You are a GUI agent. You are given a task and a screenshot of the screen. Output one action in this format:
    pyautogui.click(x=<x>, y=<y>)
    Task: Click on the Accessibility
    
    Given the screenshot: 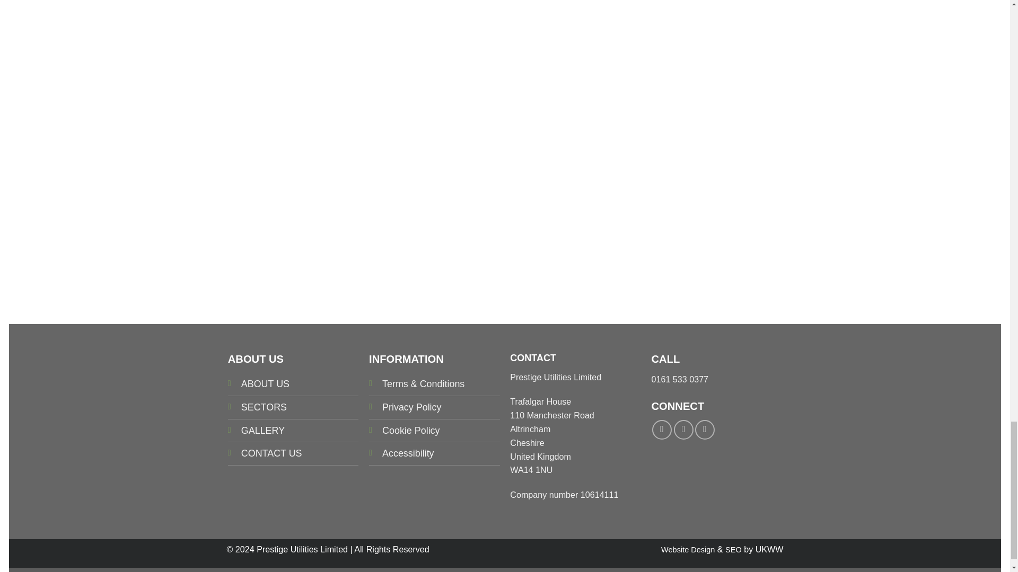 What is the action you would take?
    pyautogui.click(x=408, y=453)
    